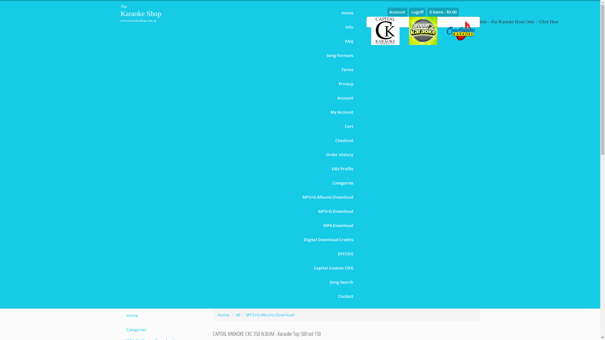  I want to click on Logoff, so click(417, 12).